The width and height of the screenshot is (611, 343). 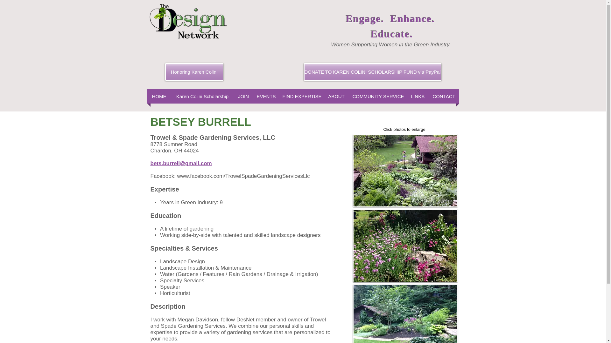 What do you see at coordinates (301, 96) in the screenshot?
I see `FIND EXPERTISE` at bounding box center [301, 96].